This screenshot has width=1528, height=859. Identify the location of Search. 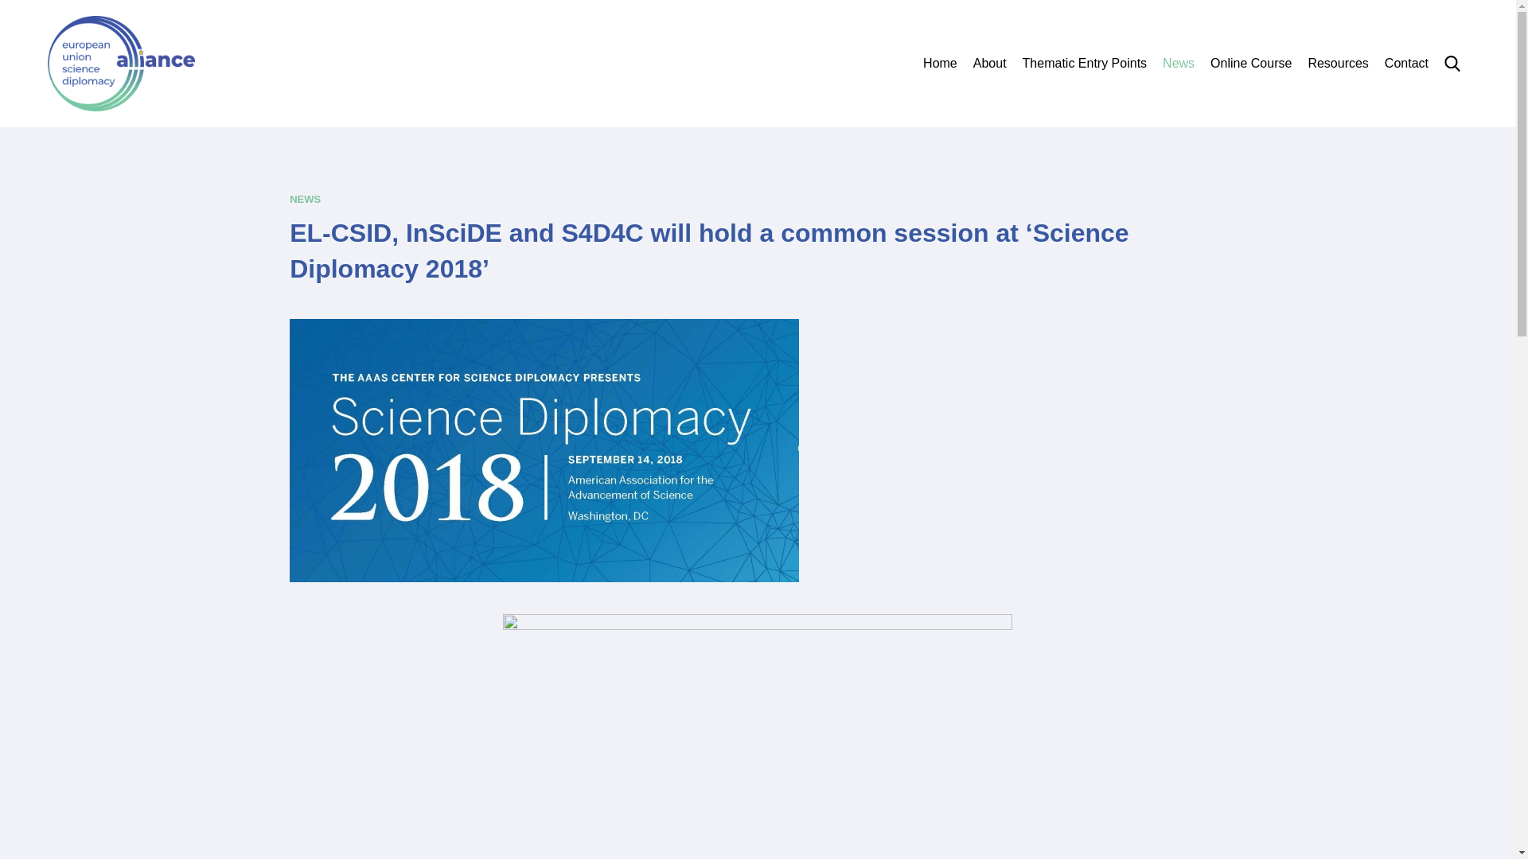
(1452, 64).